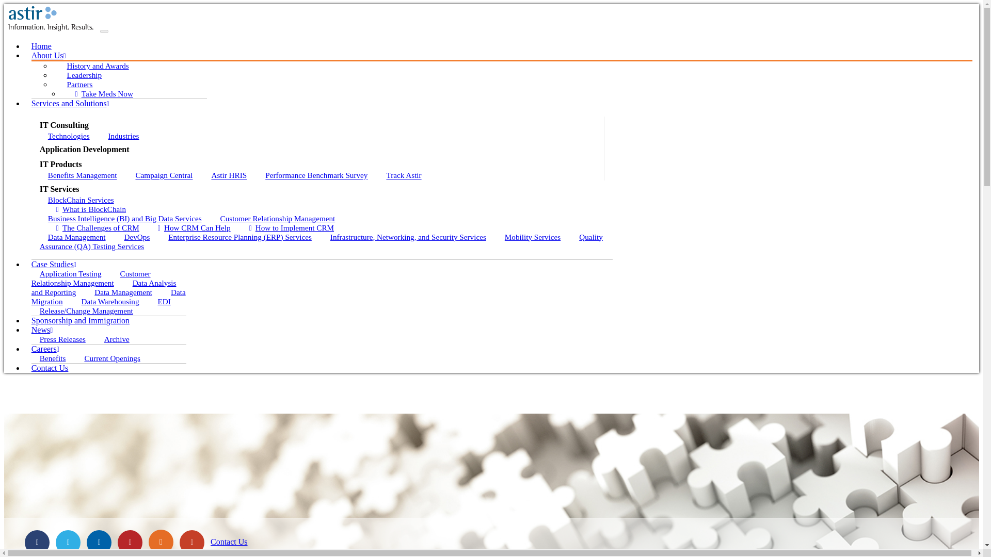  Describe the element at coordinates (321, 124) in the screenshot. I see `IT Consulting` at that location.